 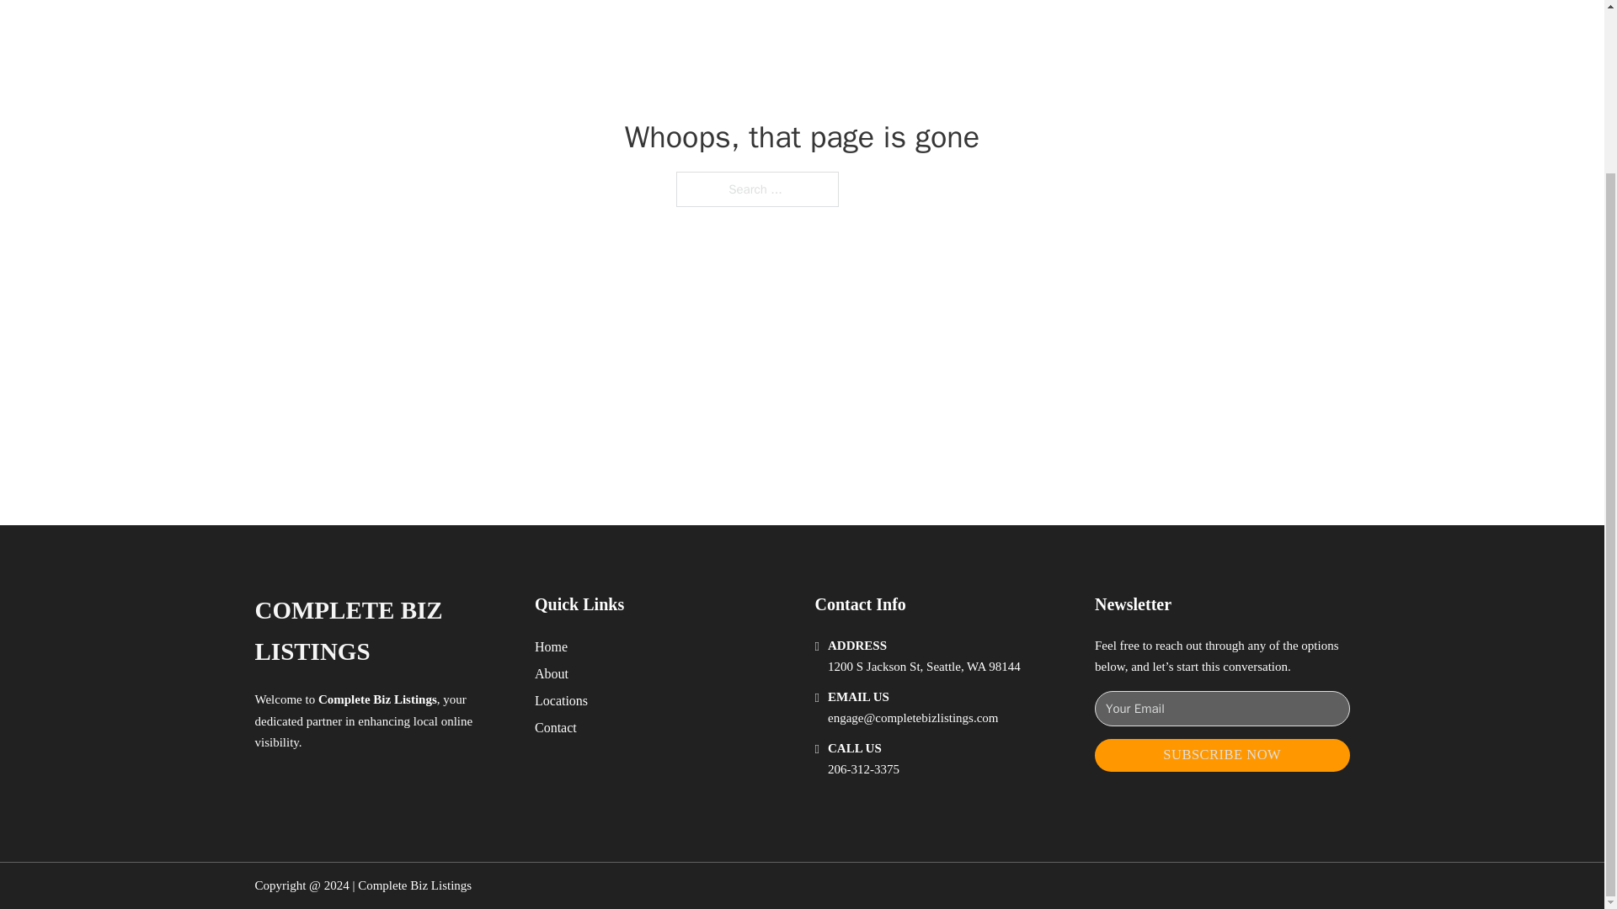 What do you see at coordinates (561, 700) in the screenshot?
I see `Locations` at bounding box center [561, 700].